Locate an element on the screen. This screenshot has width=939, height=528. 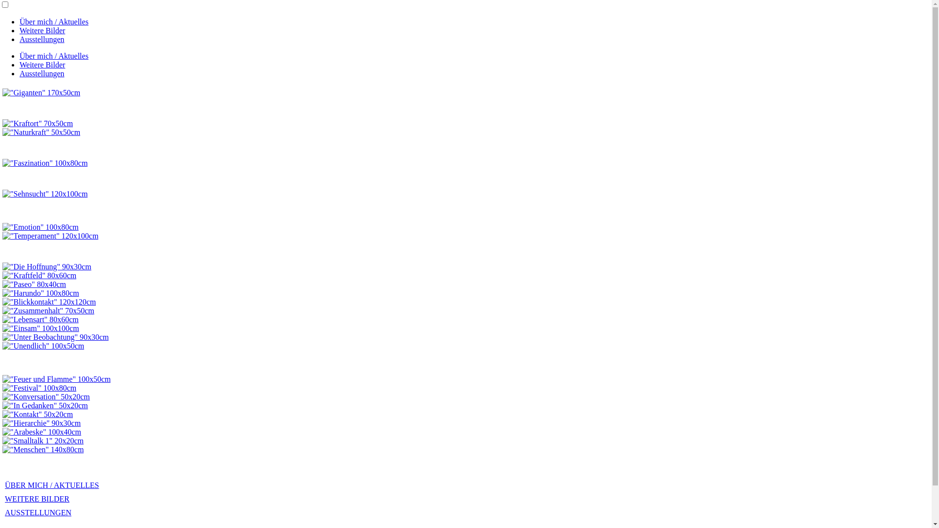
WEITERE BILDER is located at coordinates (37, 499).